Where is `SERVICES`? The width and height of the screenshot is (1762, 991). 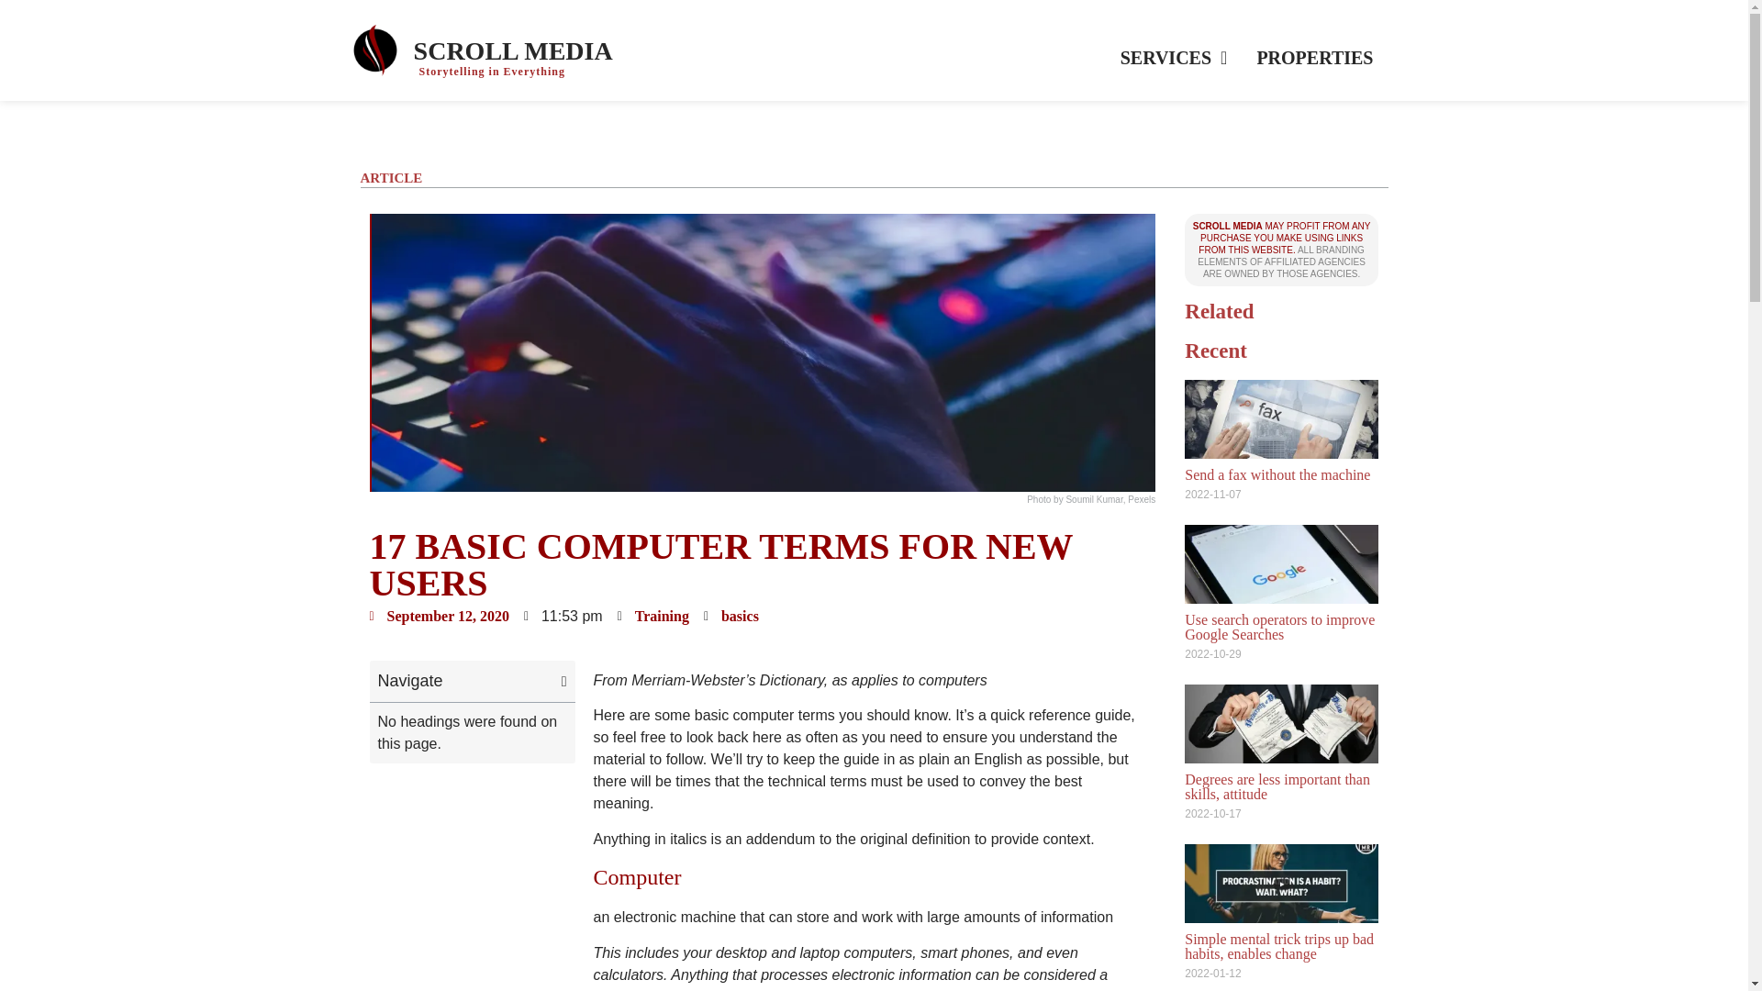
SERVICES is located at coordinates (1174, 57).